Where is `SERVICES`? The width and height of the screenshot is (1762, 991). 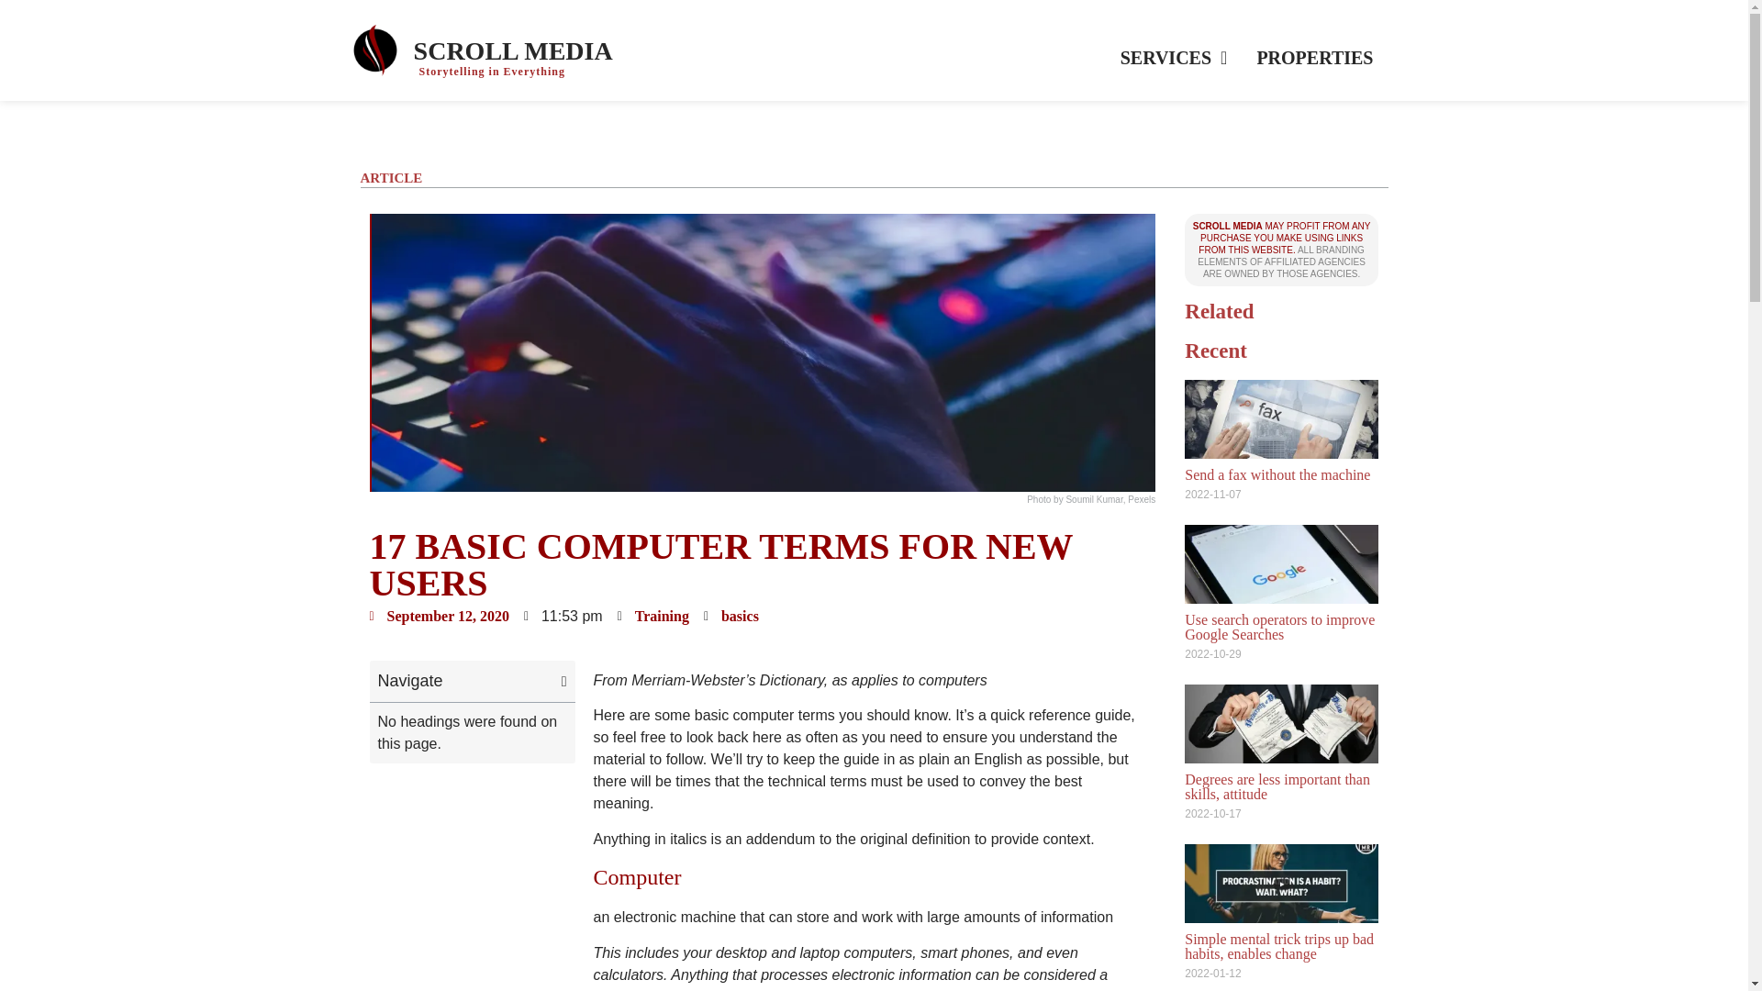
SERVICES is located at coordinates (1174, 57).